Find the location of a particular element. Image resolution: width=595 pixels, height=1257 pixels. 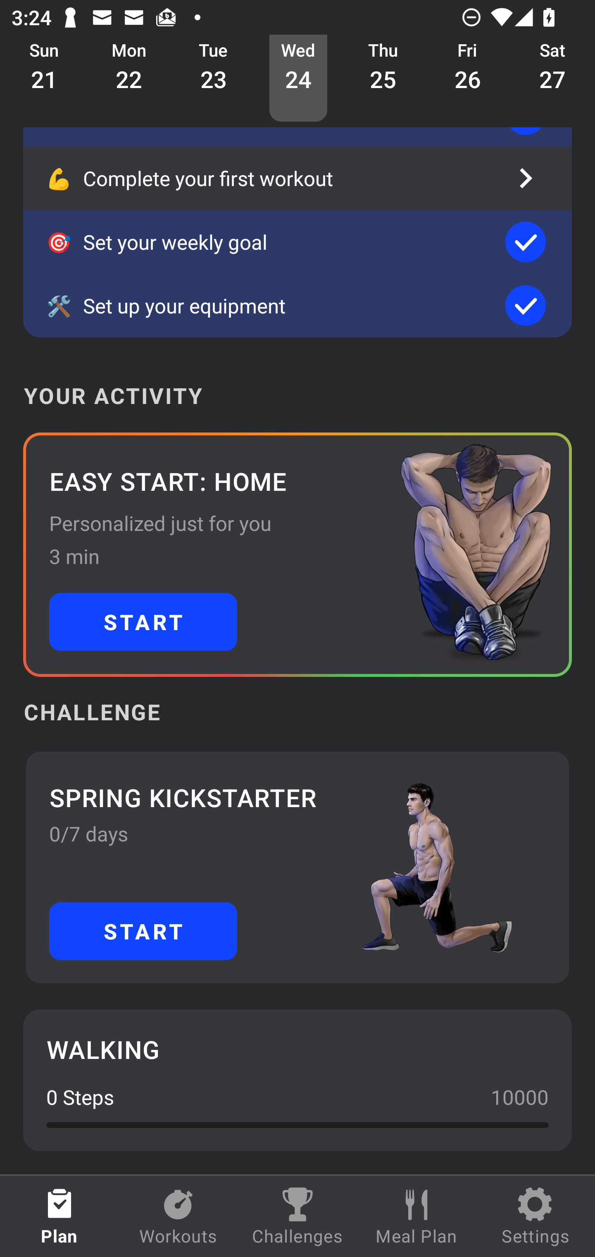

START is located at coordinates (143, 622).